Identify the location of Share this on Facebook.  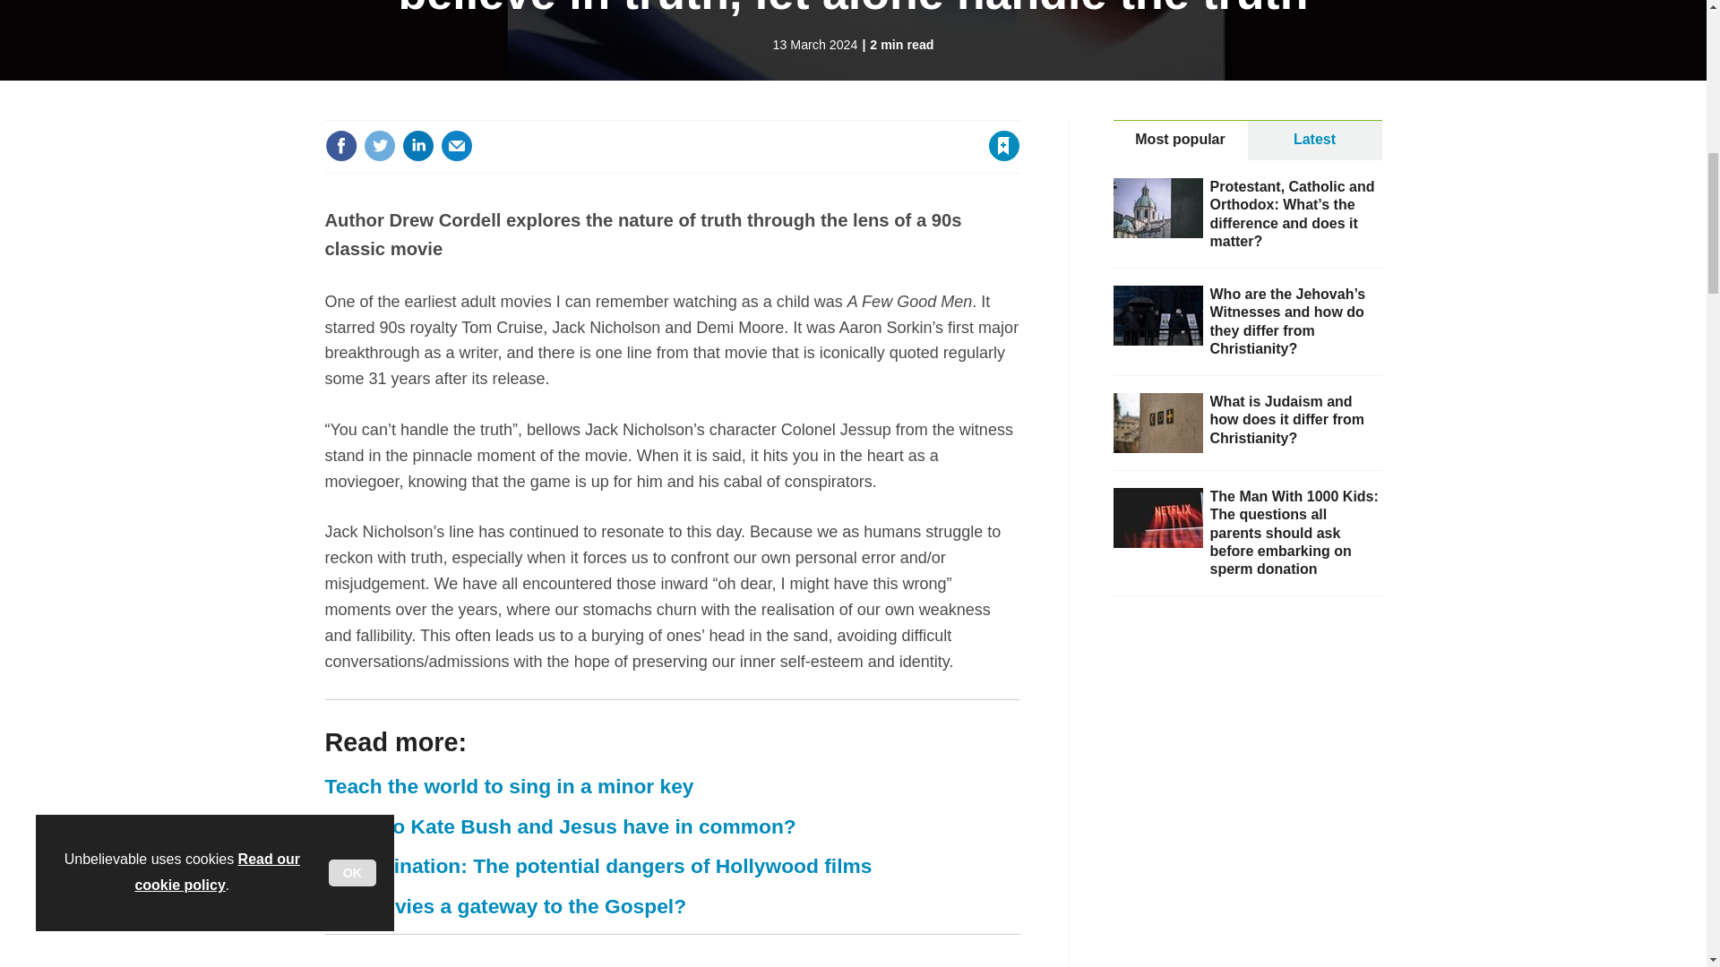
(340, 145).